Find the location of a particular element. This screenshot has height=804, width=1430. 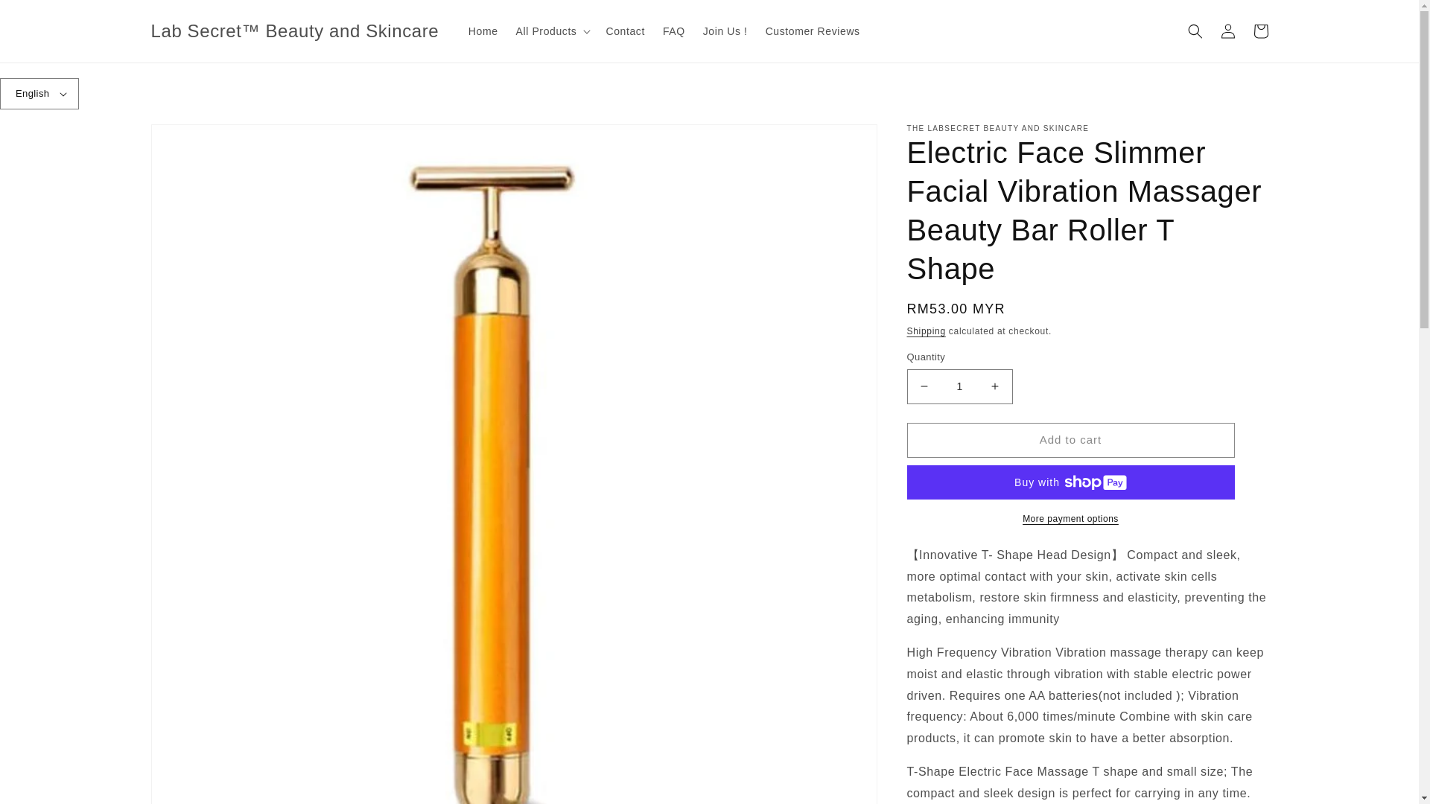

Shipping is located at coordinates (926, 331).